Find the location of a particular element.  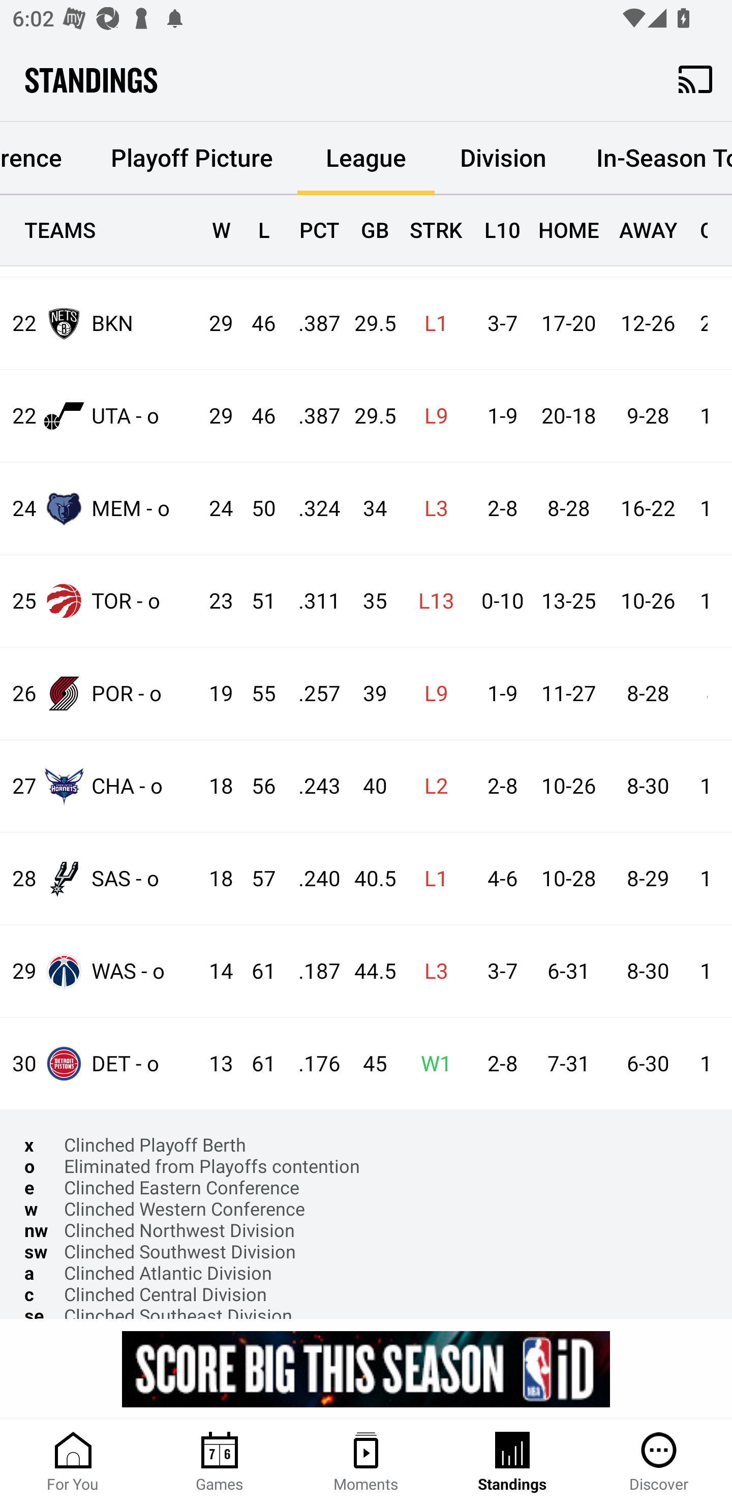

In-Season Tournament is located at coordinates (652, 158).